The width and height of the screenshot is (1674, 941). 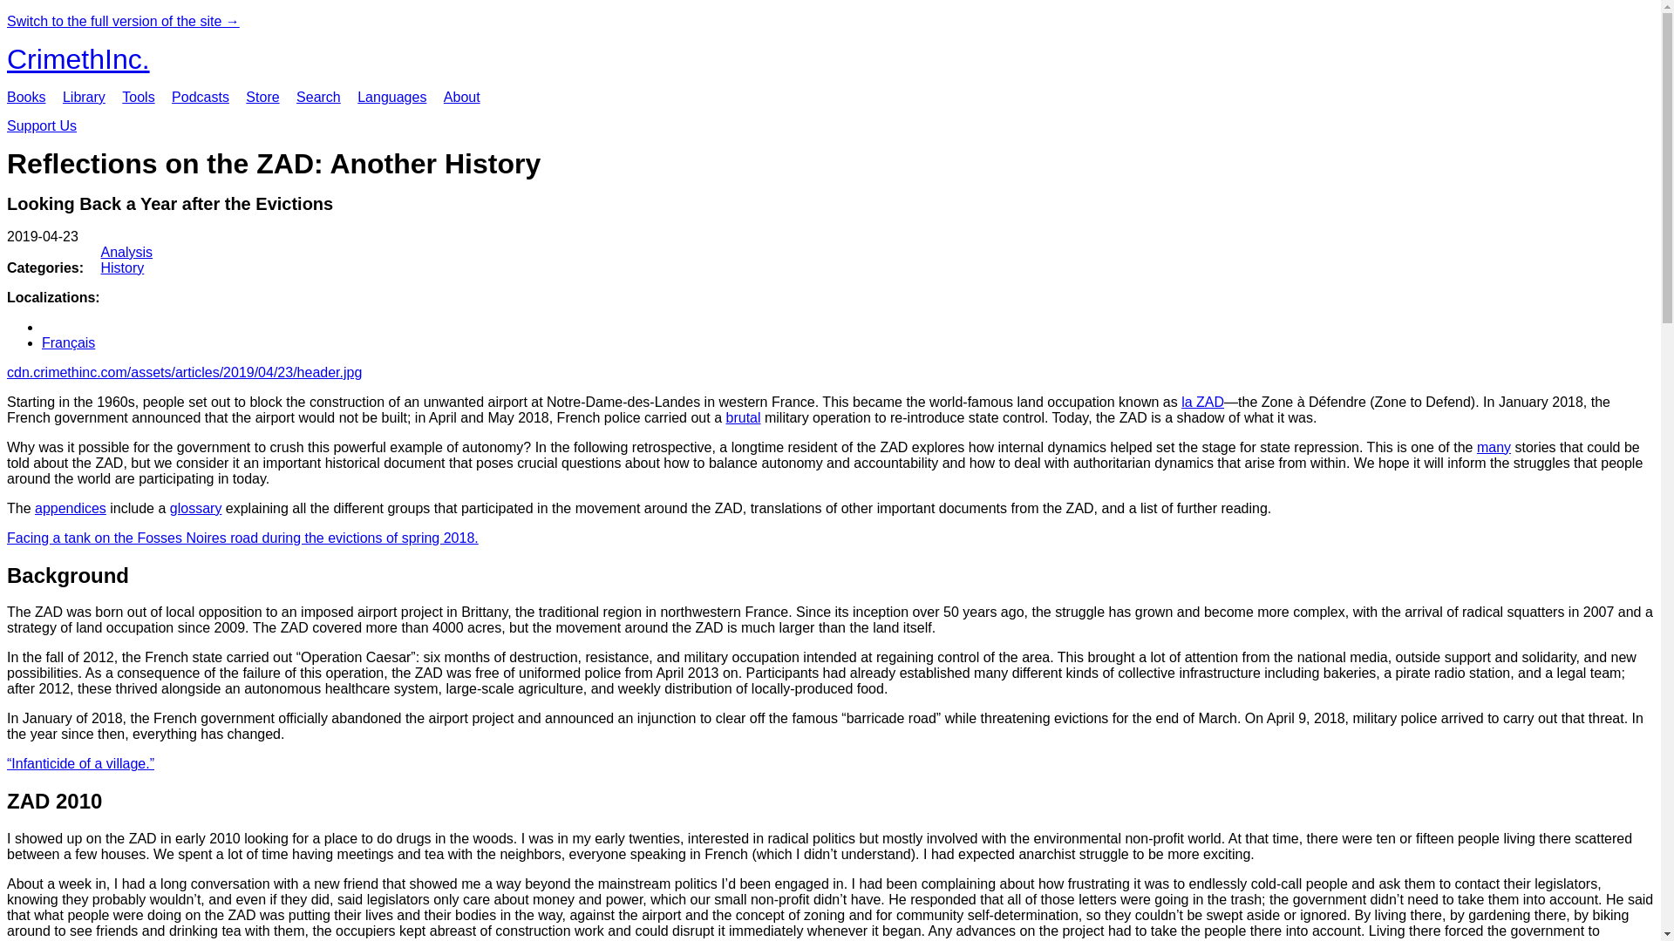 I want to click on brutal, so click(x=742, y=417).